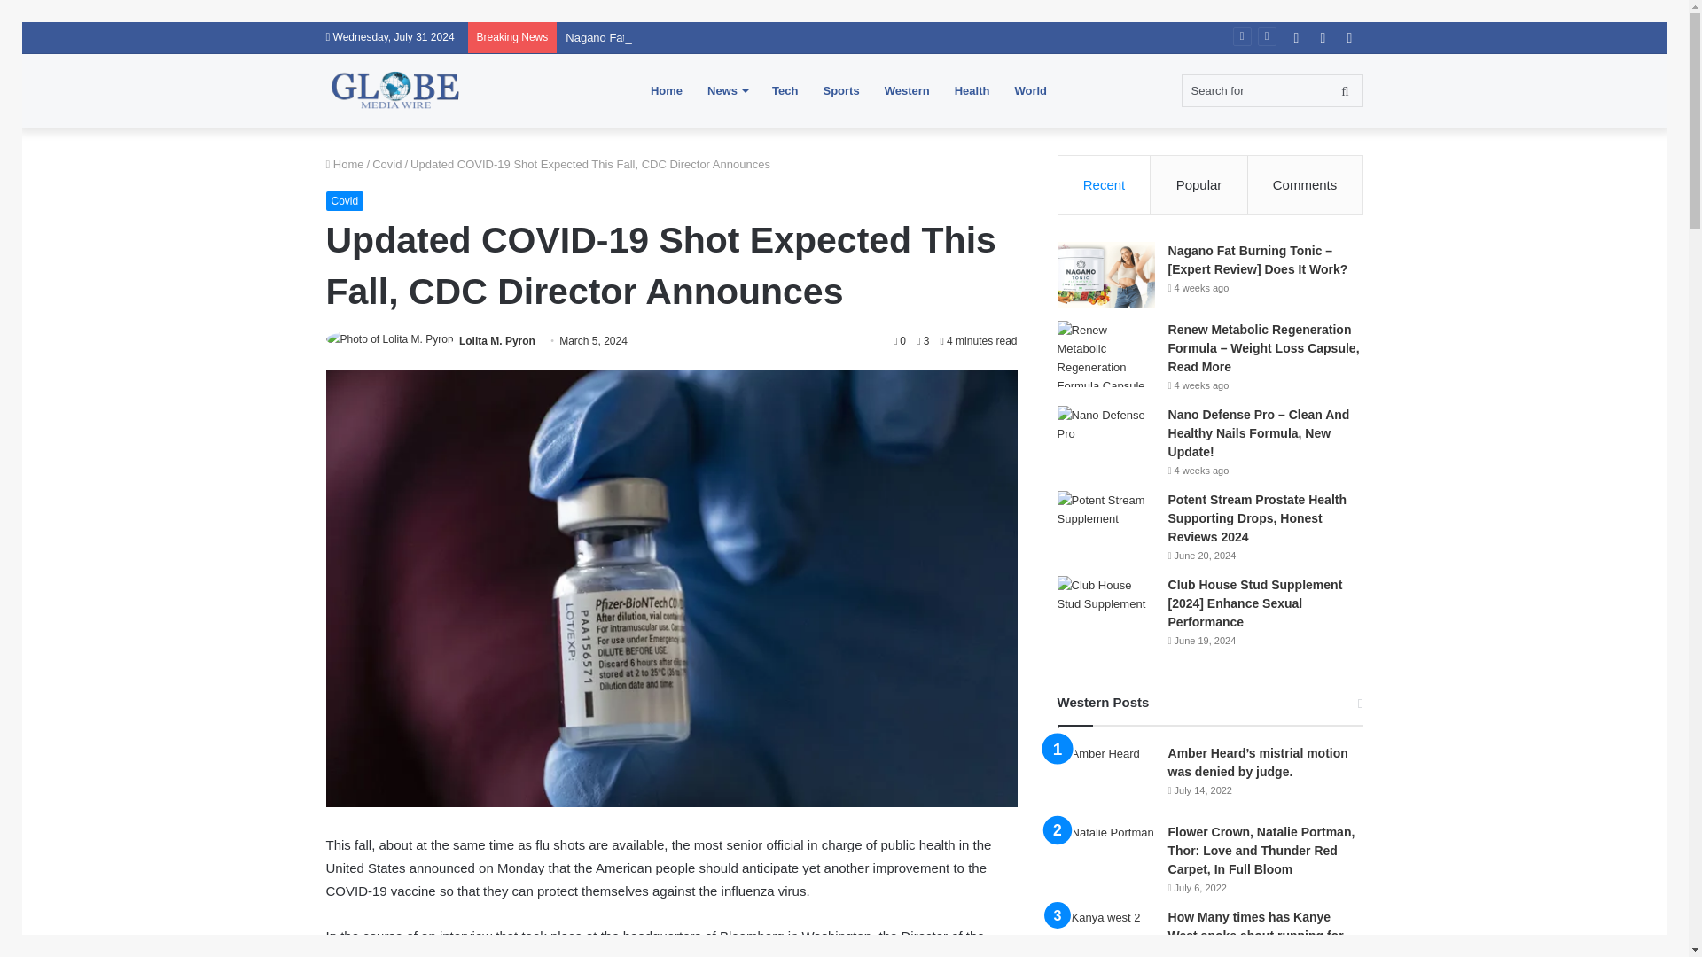  What do you see at coordinates (345, 200) in the screenshot?
I see `Covid` at bounding box center [345, 200].